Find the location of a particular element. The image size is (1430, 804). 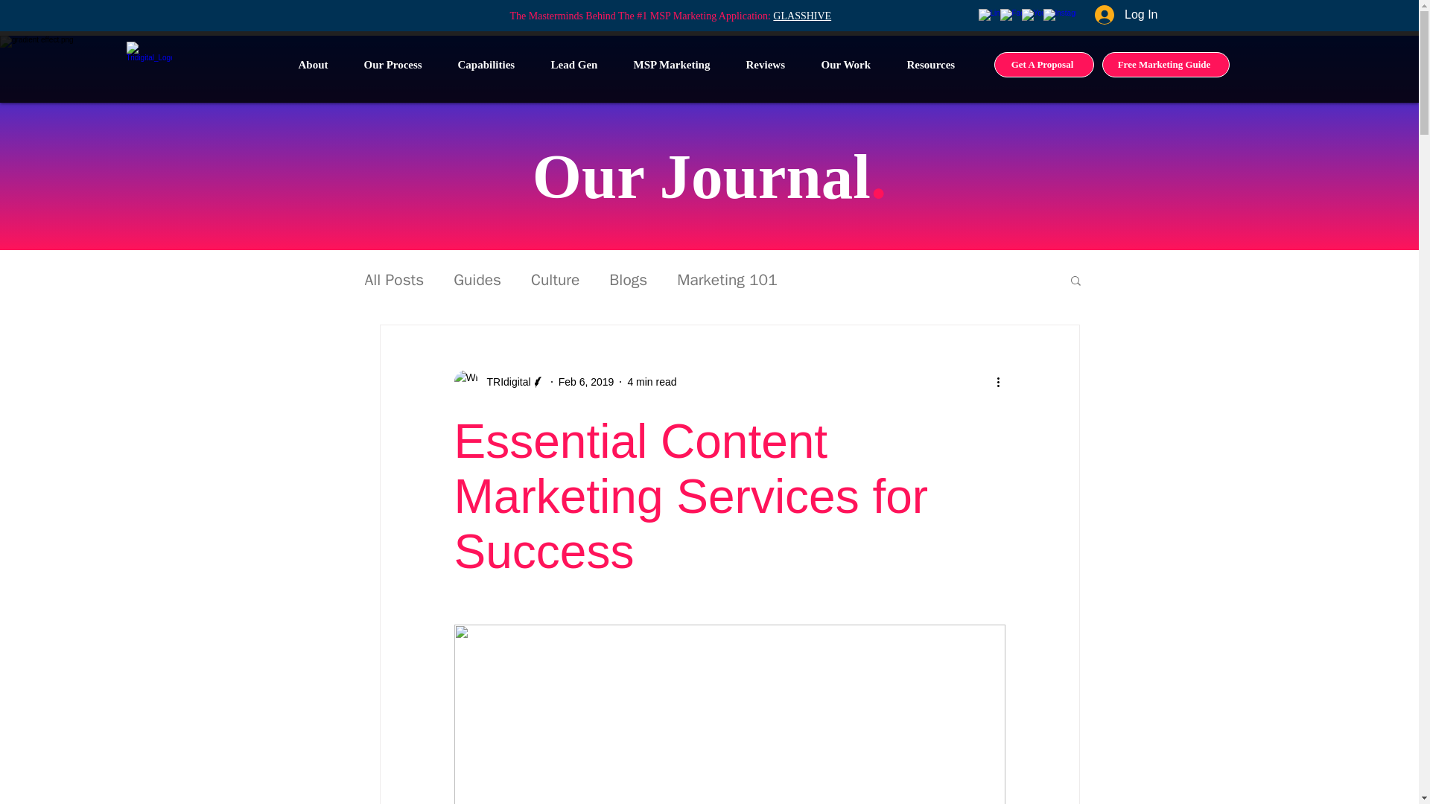

Our Process is located at coordinates (399, 64).